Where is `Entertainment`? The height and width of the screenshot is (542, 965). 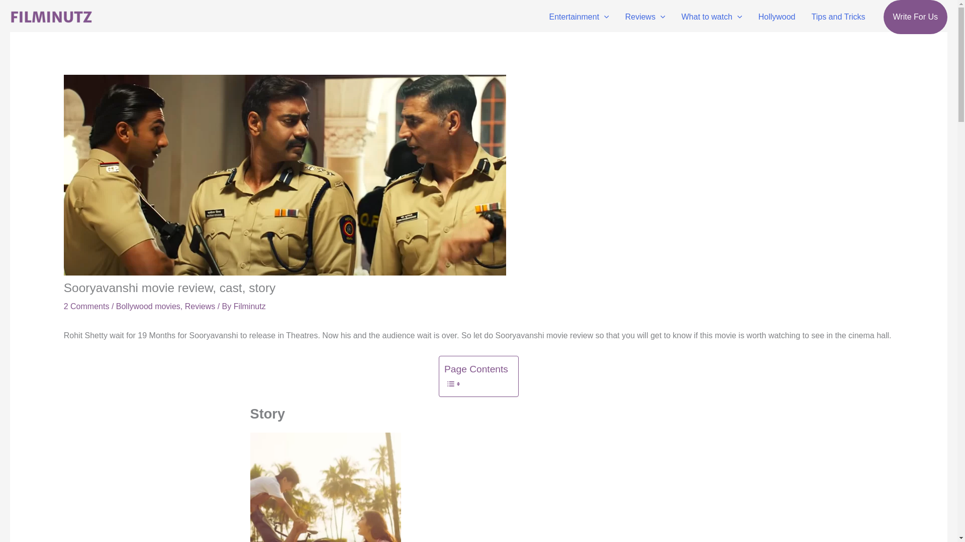 Entertainment is located at coordinates (578, 17).